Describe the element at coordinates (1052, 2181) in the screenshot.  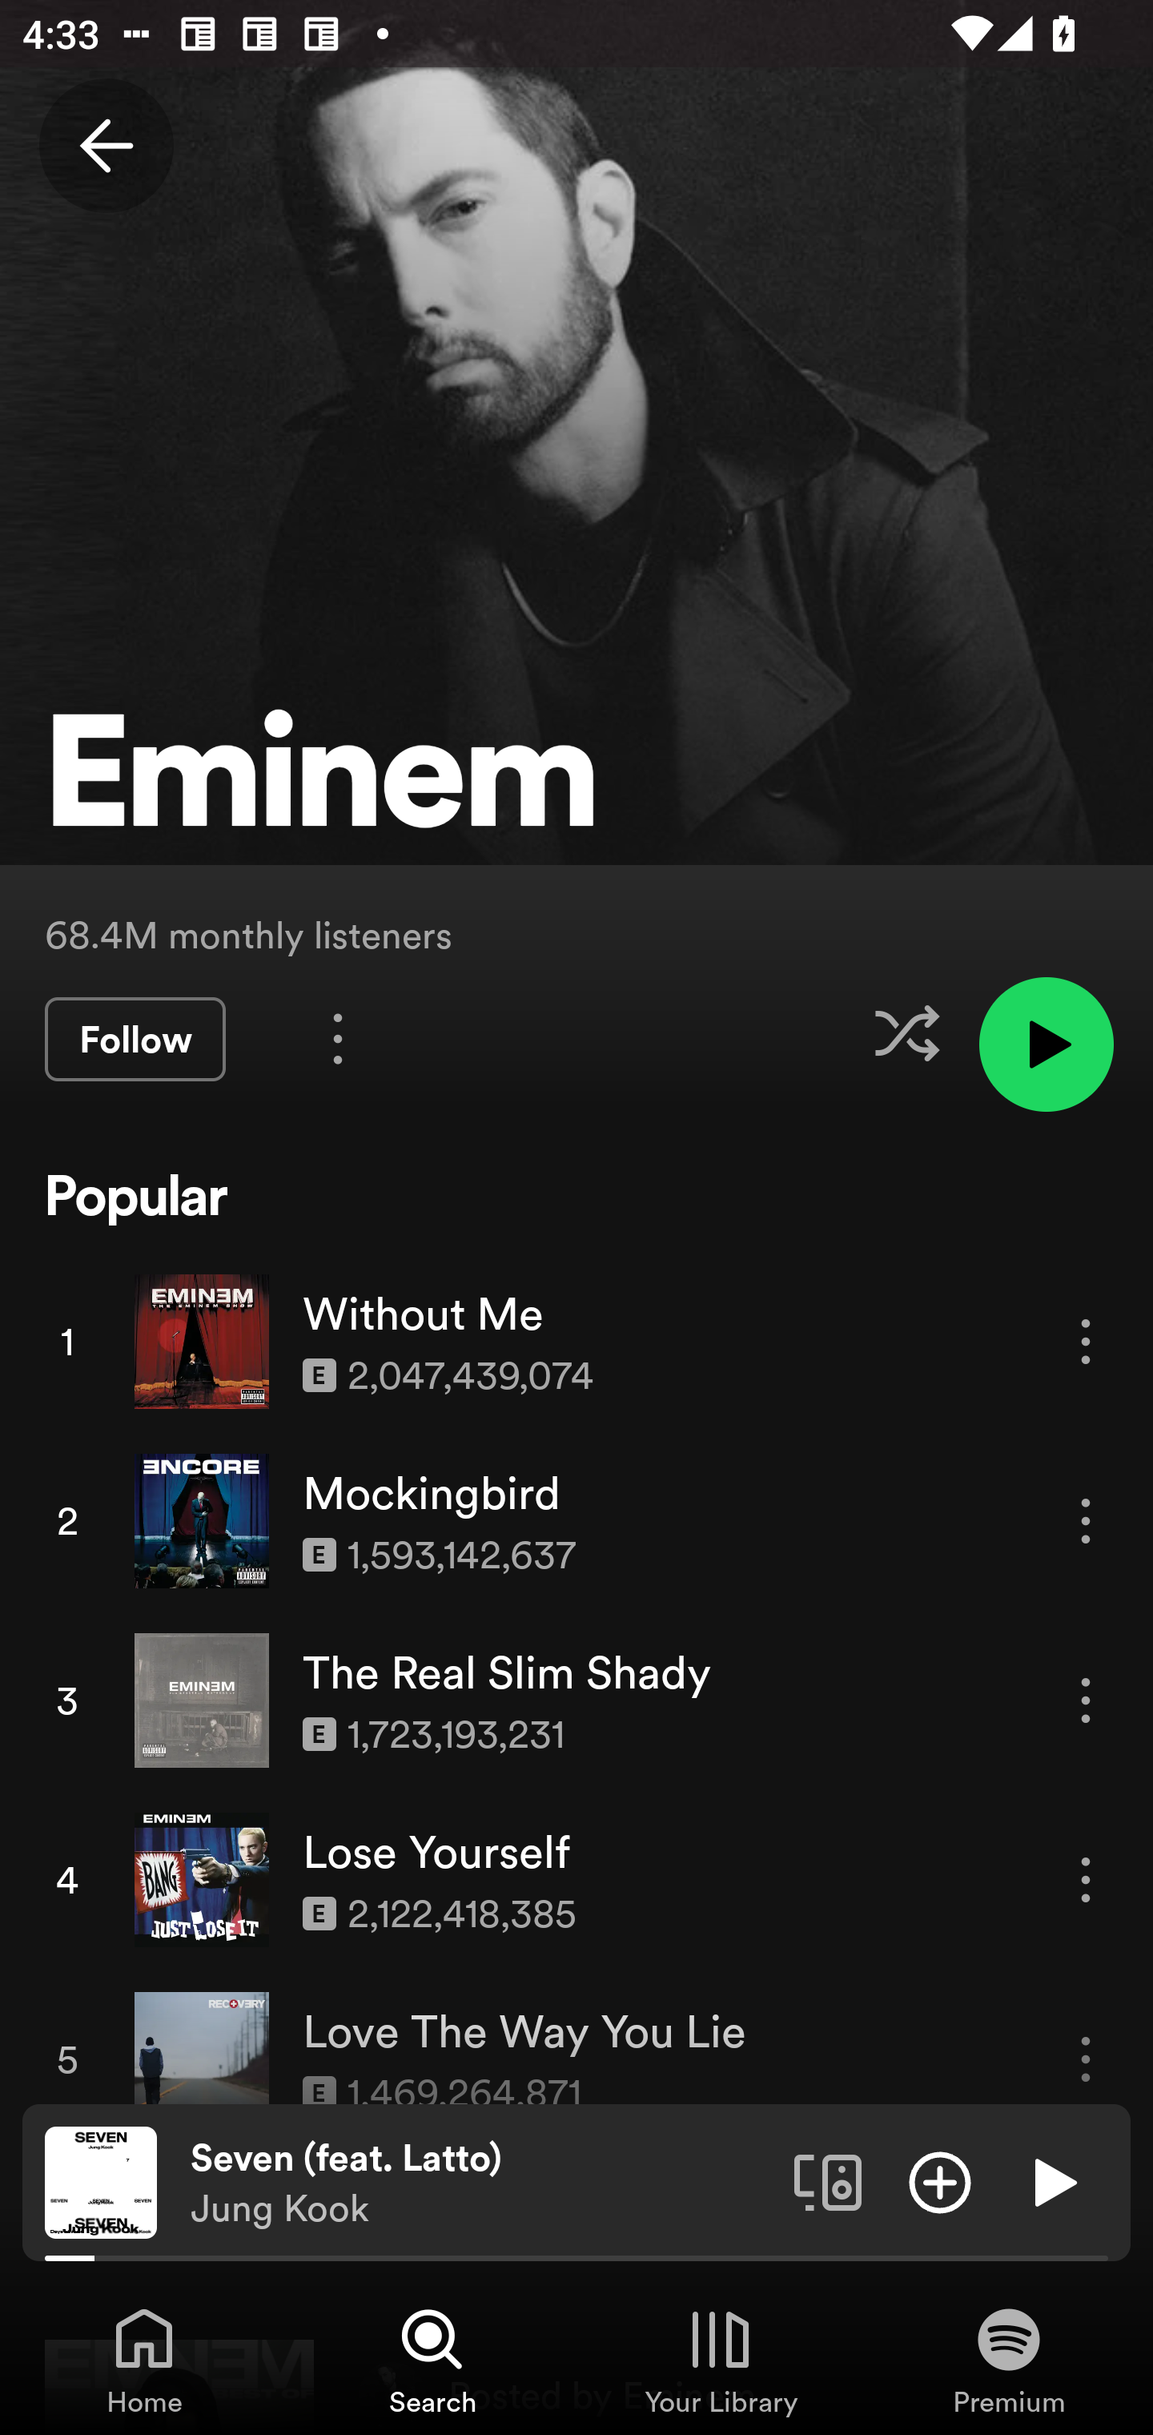
I see `Play` at that location.